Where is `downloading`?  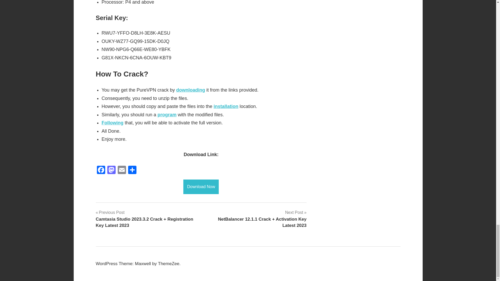 downloading is located at coordinates (190, 90).